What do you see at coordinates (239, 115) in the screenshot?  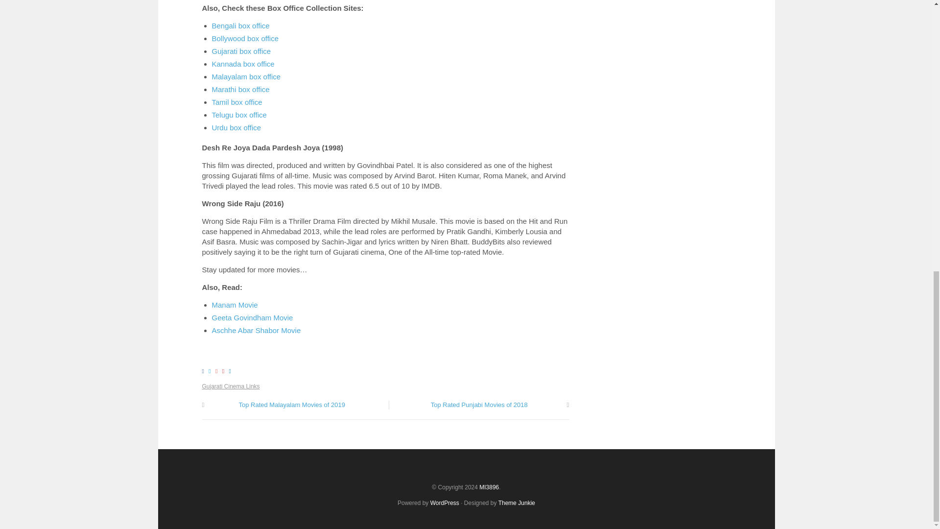 I see `Telugu box office` at bounding box center [239, 115].